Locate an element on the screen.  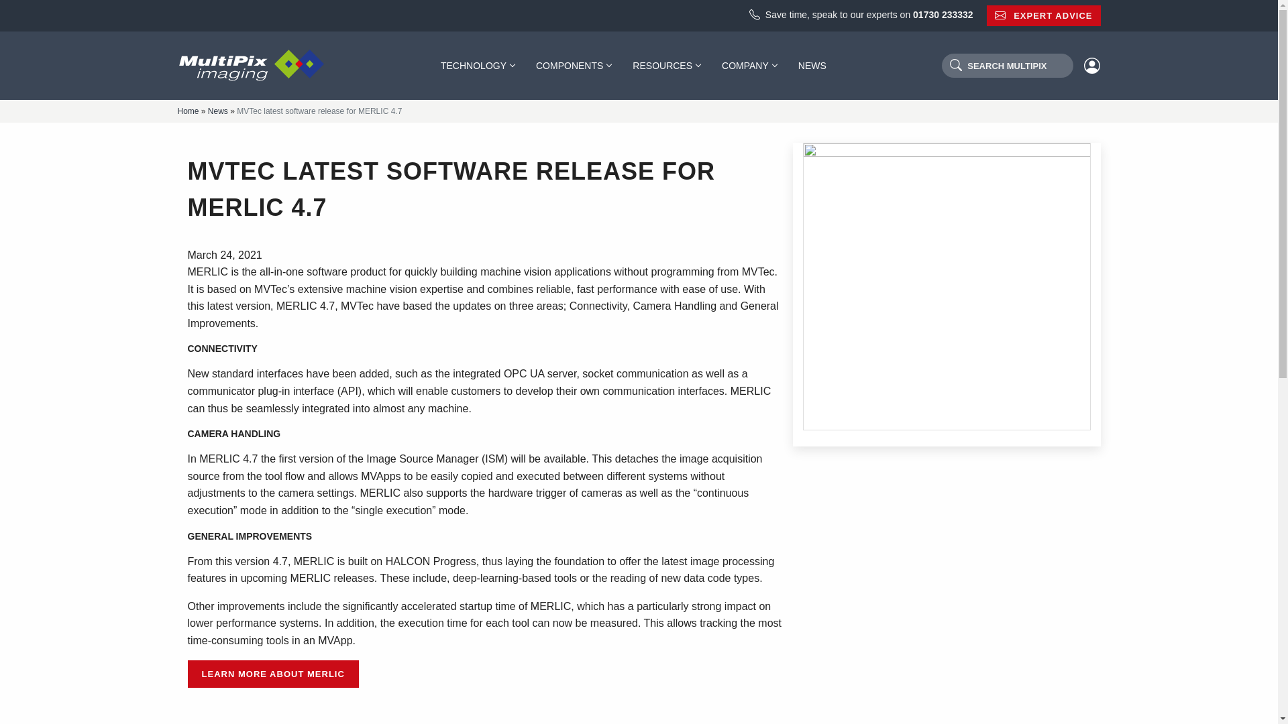
01730 233332 is located at coordinates (943, 15).